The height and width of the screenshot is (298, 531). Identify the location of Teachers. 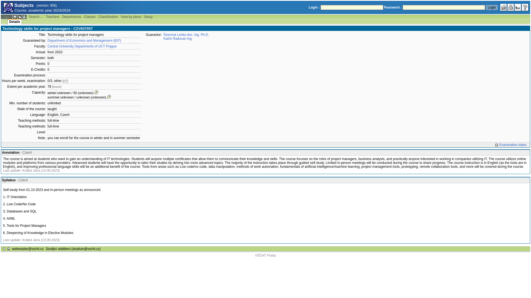
(53, 17).